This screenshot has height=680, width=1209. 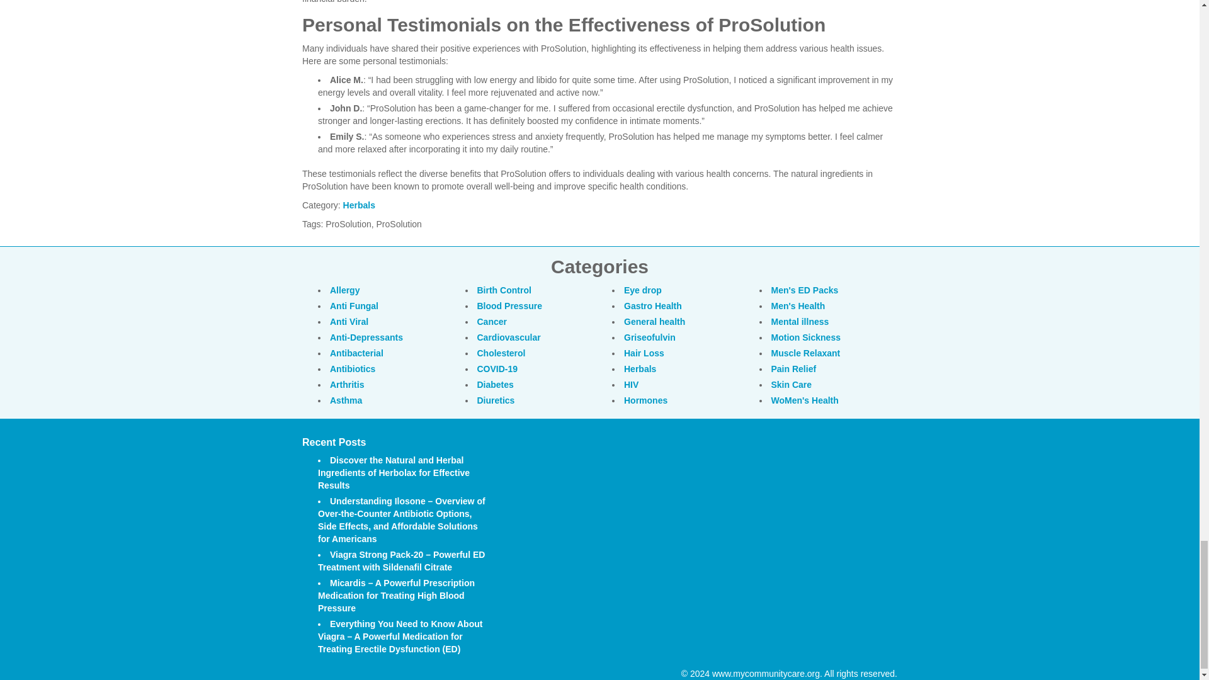 I want to click on Antibiotics, so click(x=353, y=369).